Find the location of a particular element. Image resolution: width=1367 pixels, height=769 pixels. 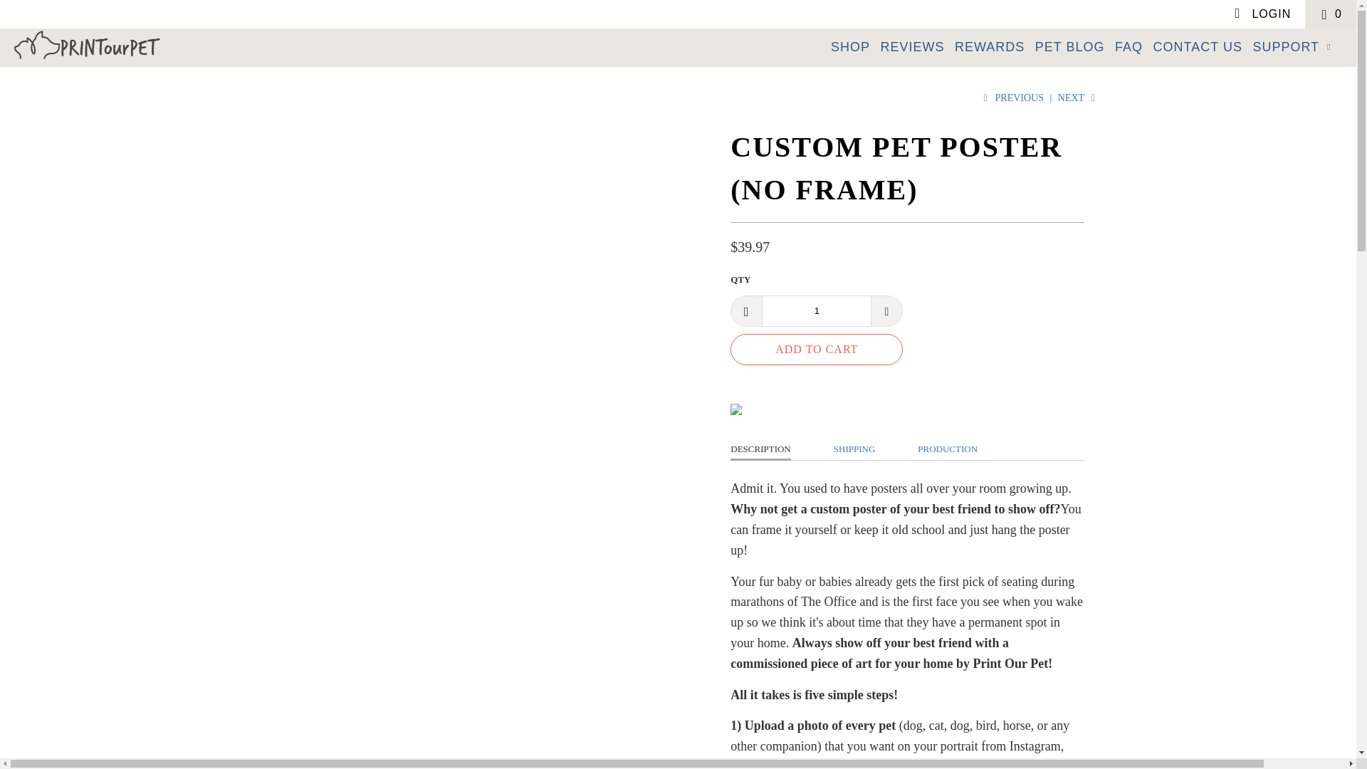

SUPPORT is located at coordinates (1293, 47).